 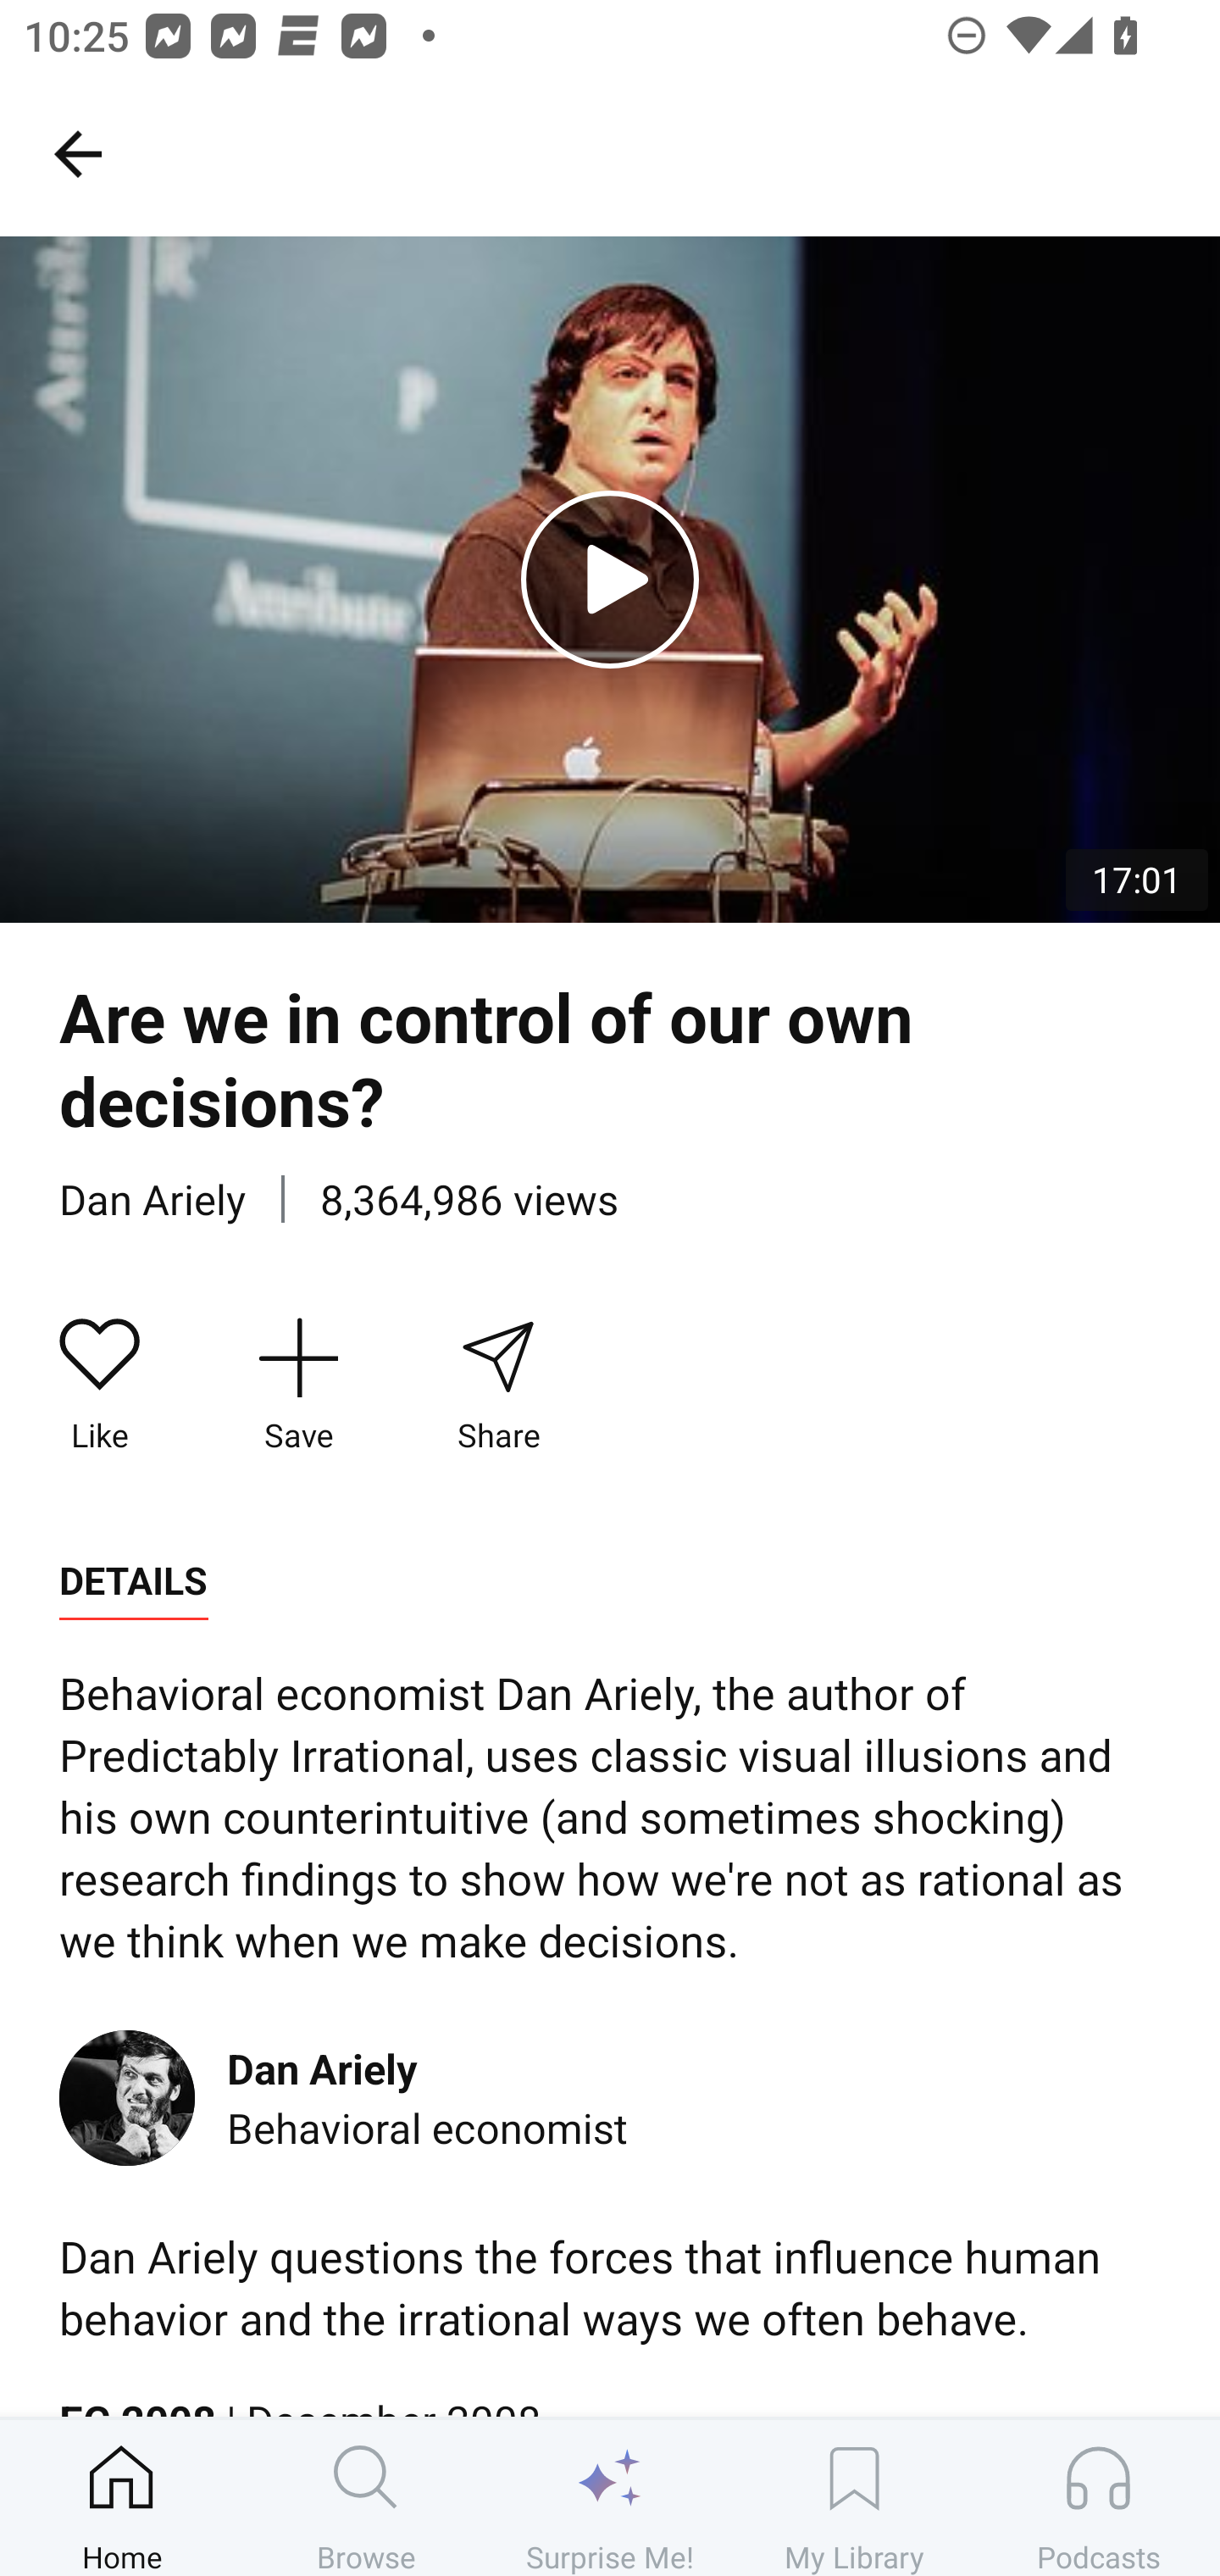 What do you see at coordinates (497, 1385) in the screenshot?
I see `Share` at bounding box center [497, 1385].